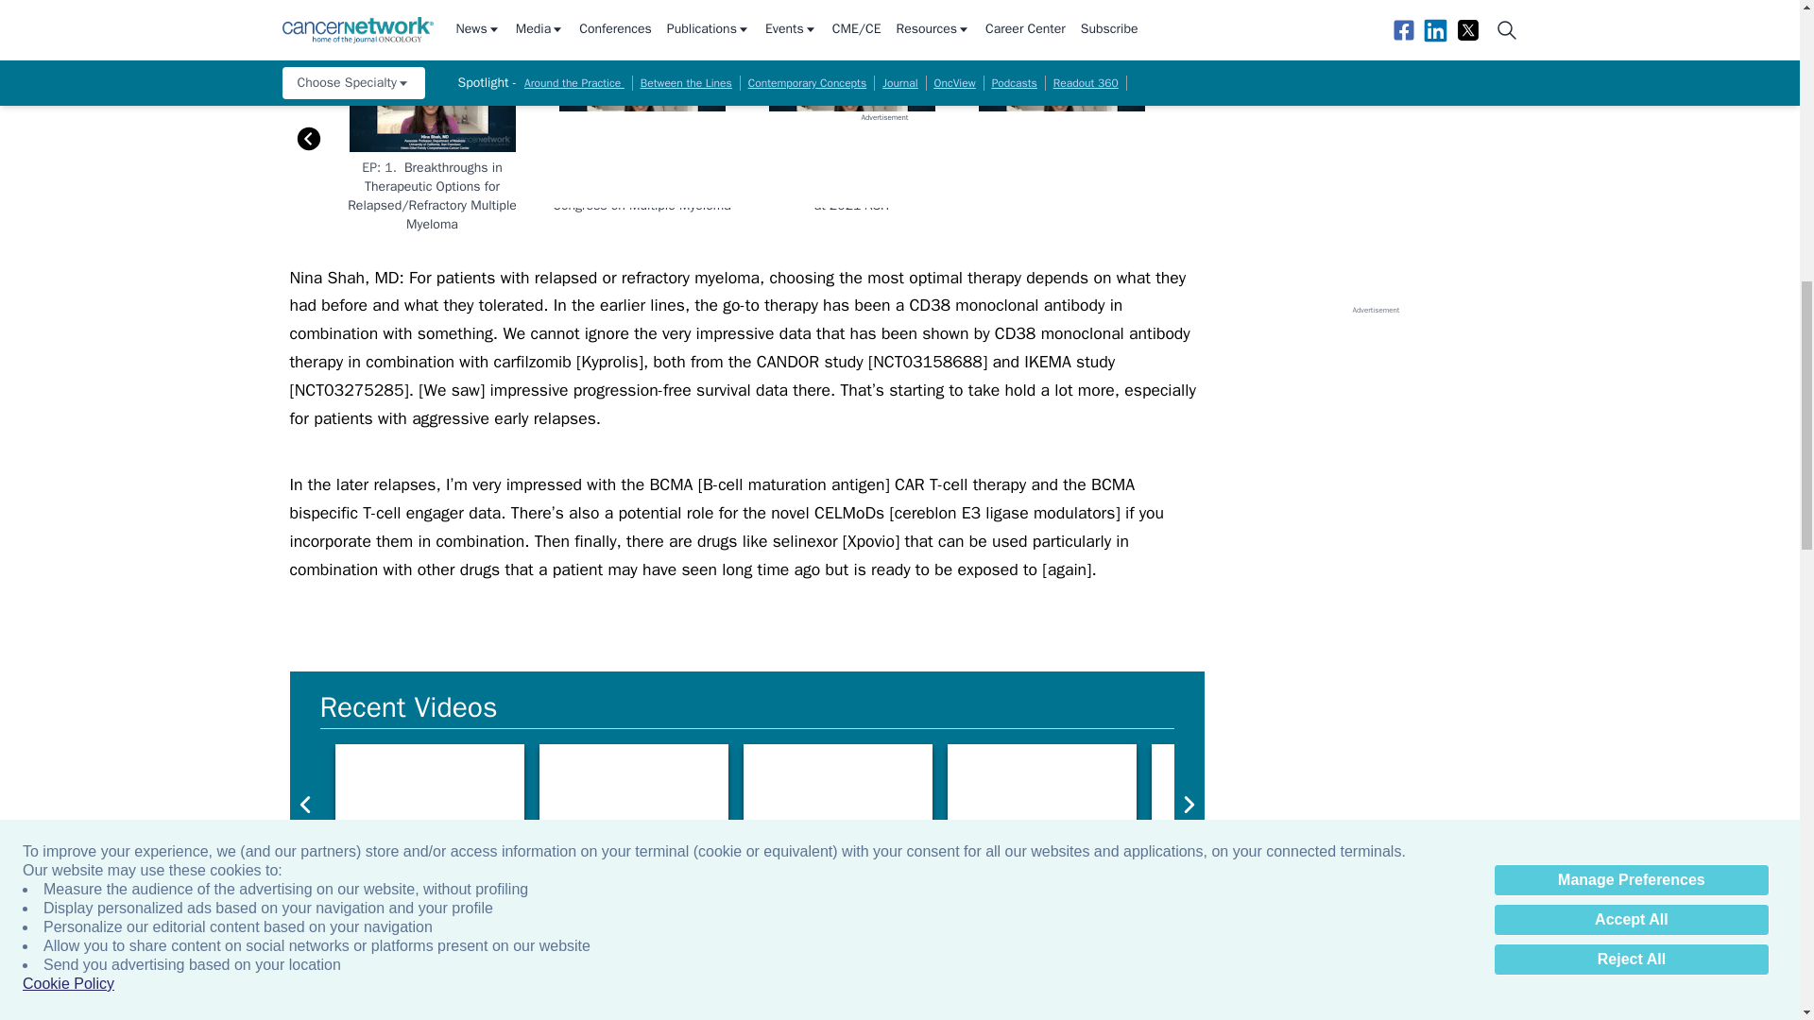 This screenshot has height=1020, width=1814. I want to click on A panel of 4 experts on multiple myeloma, so click(1245, 797).